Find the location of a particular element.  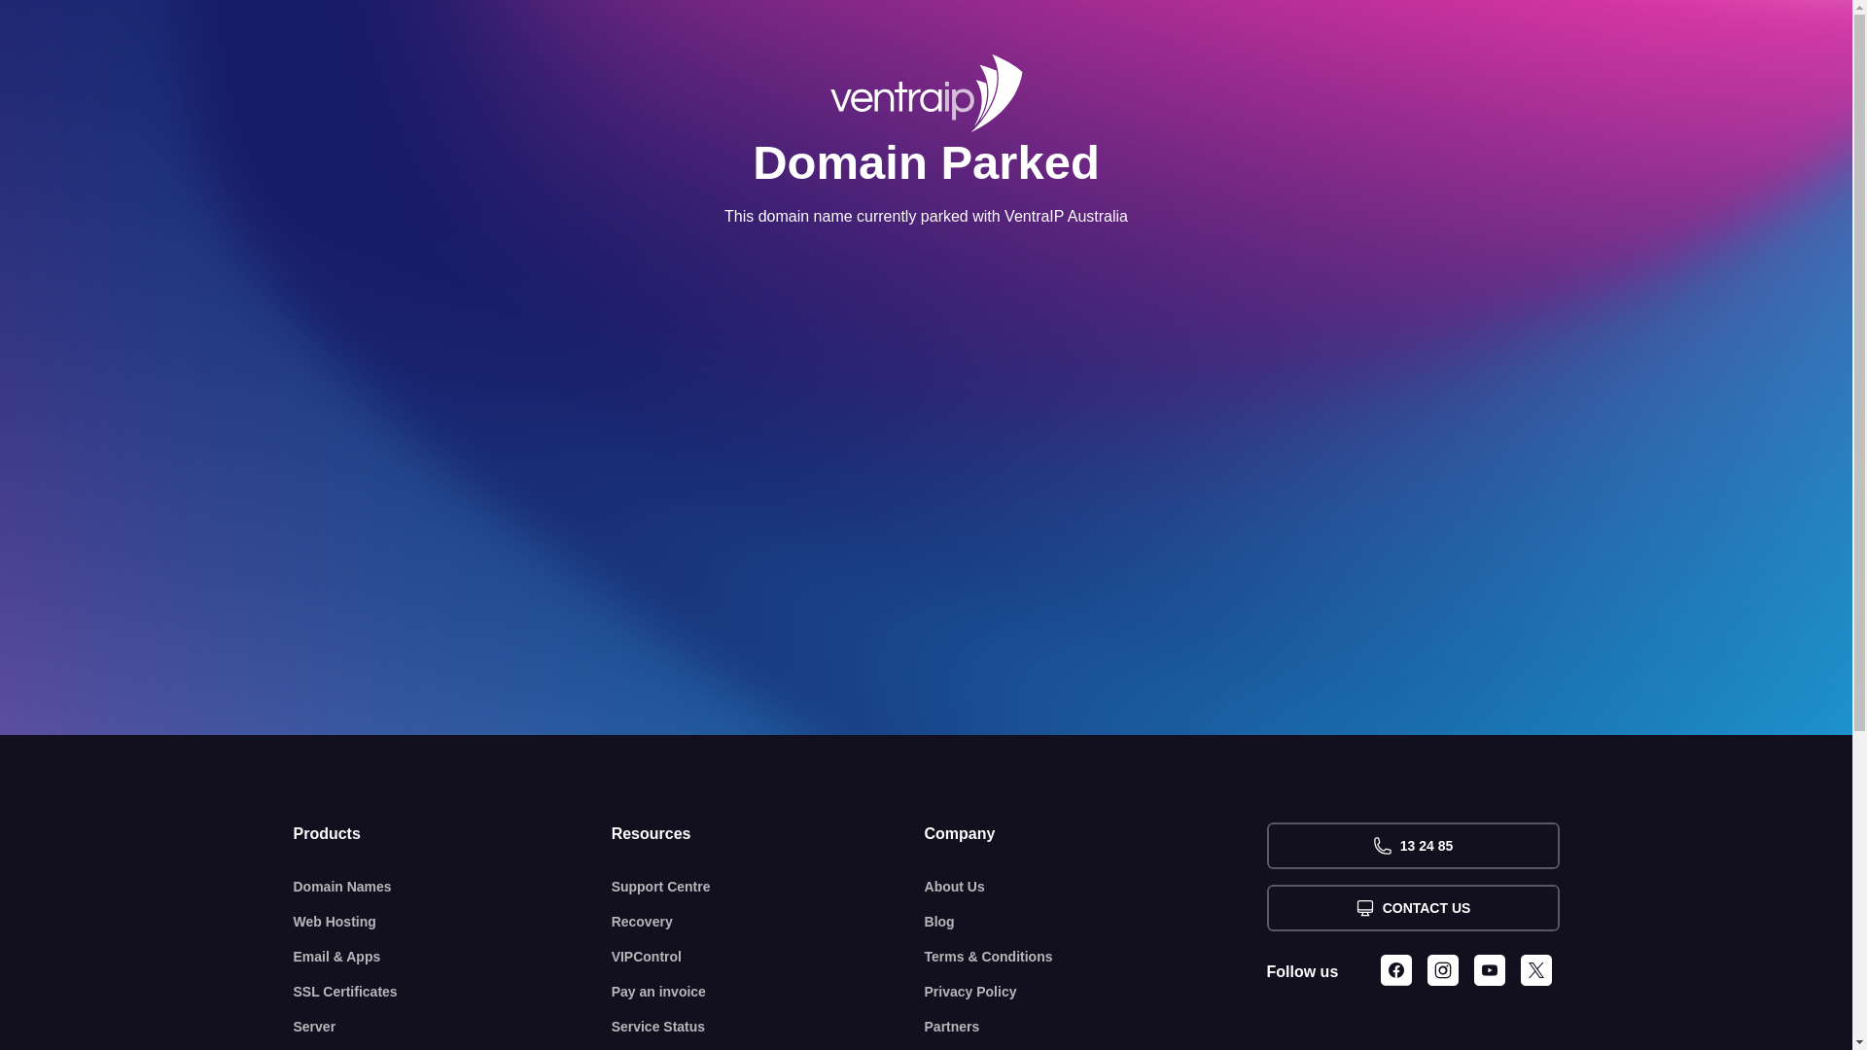

Email & Apps is located at coordinates (453, 957).